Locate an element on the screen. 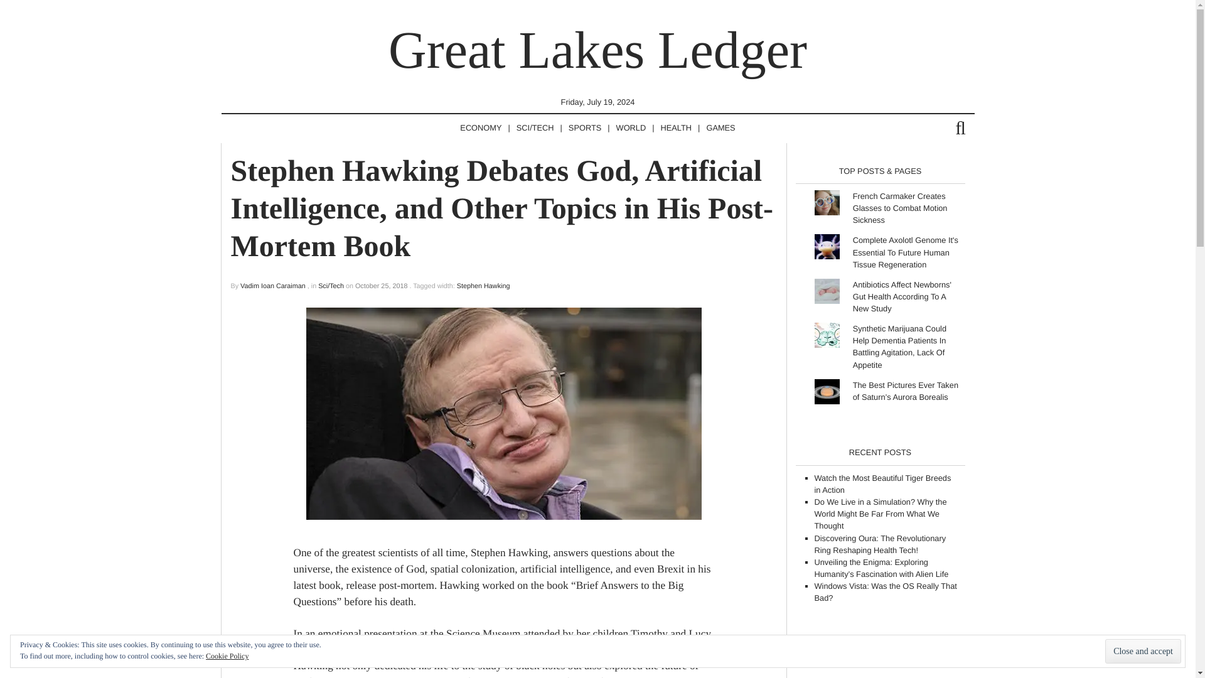 This screenshot has width=1205, height=678. HEALTH is located at coordinates (677, 128).